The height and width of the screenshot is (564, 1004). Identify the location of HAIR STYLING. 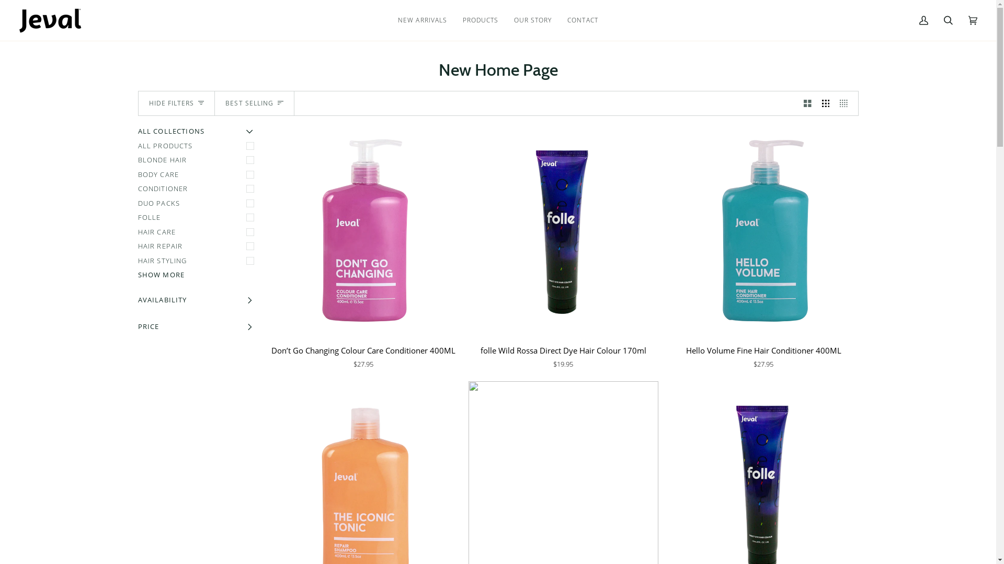
(198, 261).